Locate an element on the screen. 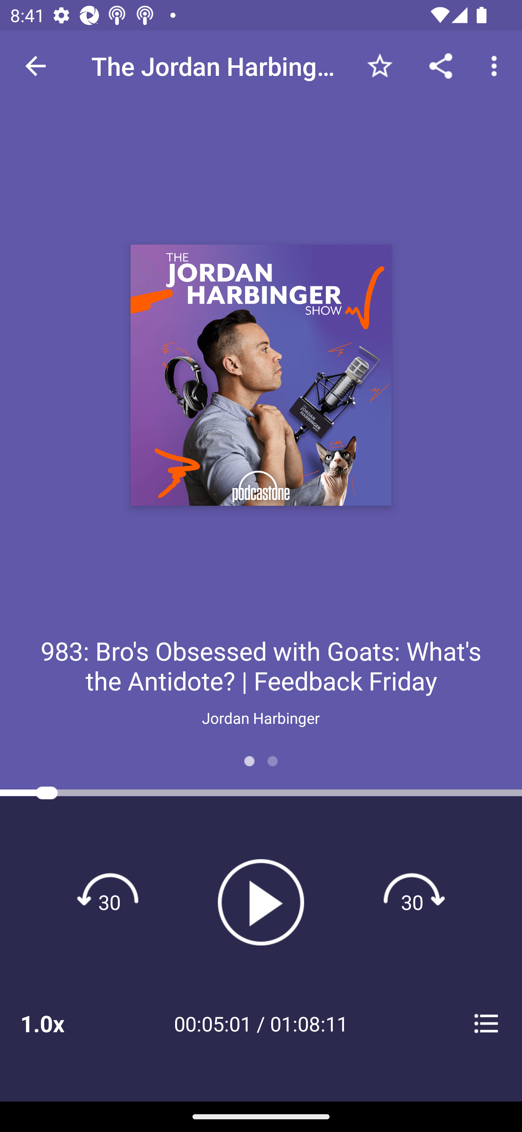 Image resolution: width=522 pixels, height=1132 pixels. Play is located at coordinates (261, 902).